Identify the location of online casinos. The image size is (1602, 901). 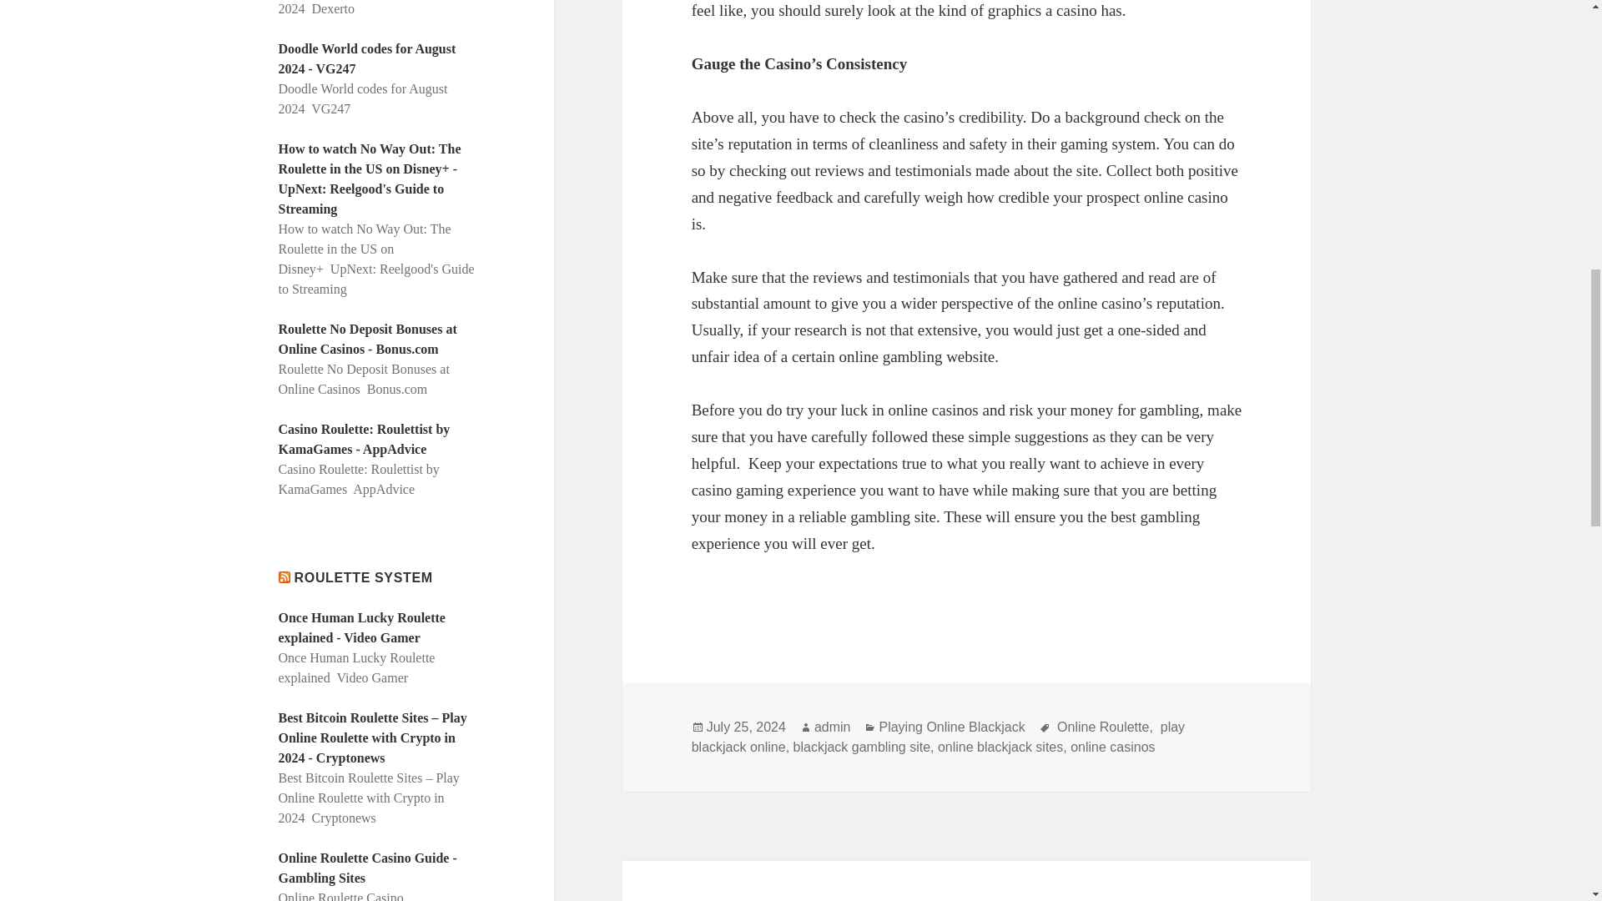
(1112, 747).